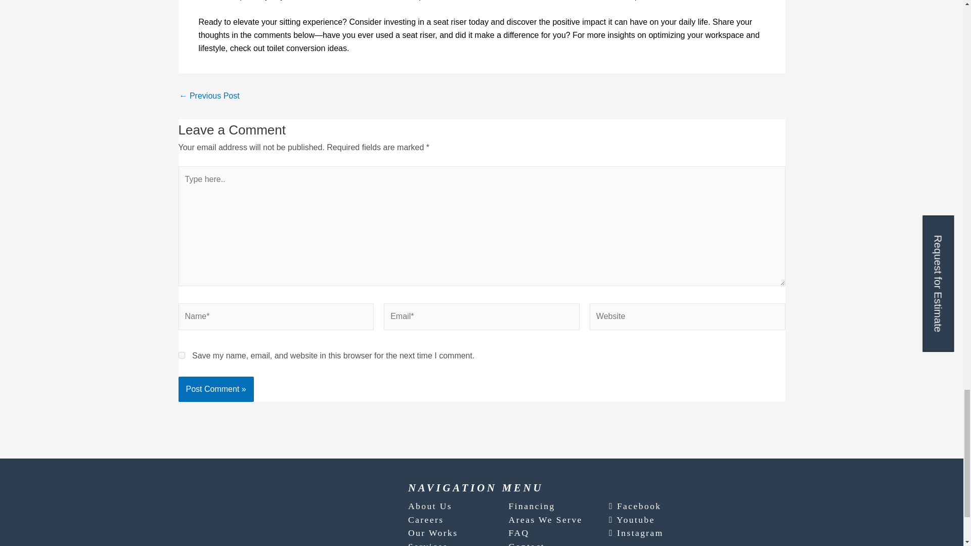 This screenshot has width=971, height=546. What do you see at coordinates (208, 96) in the screenshot?
I see `Safety vs. Convenience: Walk-In Tub Pros and Cons` at bounding box center [208, 96].